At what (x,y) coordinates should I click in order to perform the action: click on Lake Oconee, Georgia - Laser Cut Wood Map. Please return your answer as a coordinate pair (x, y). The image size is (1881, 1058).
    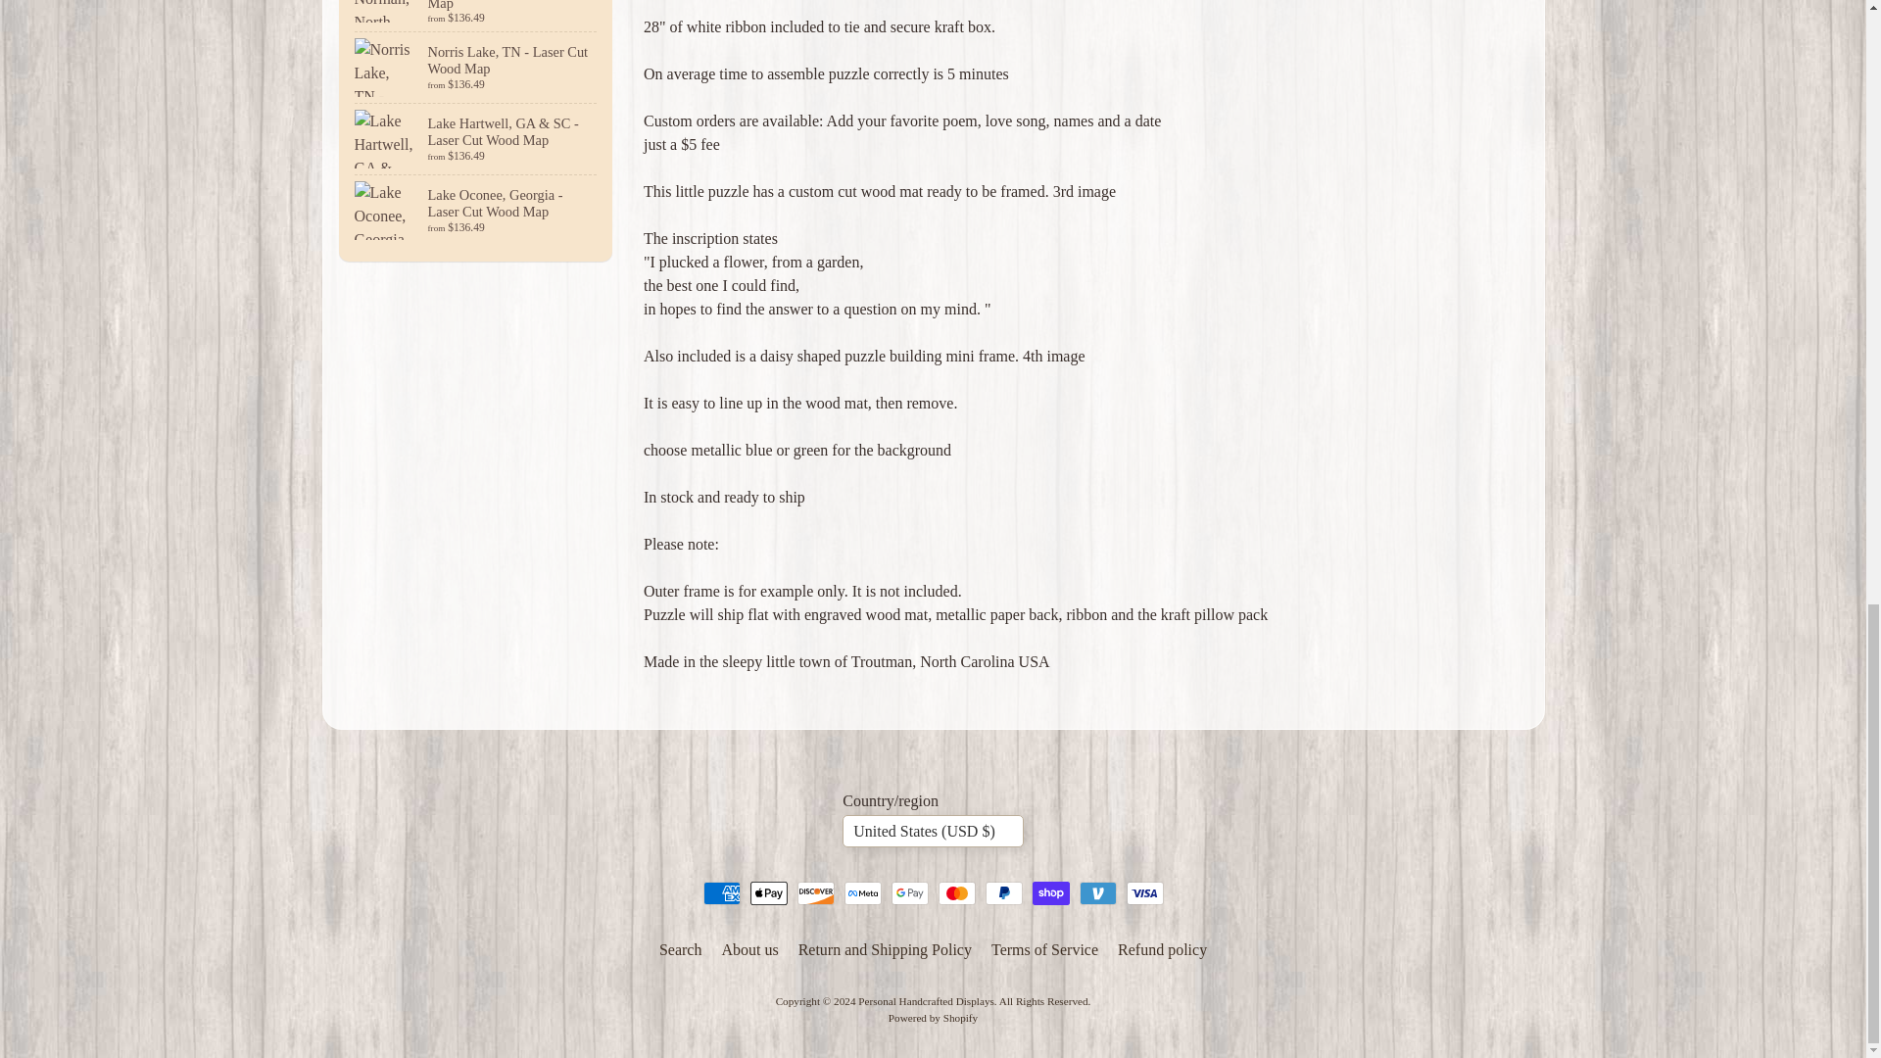
    Looking at the image, I should click on (476, 210).